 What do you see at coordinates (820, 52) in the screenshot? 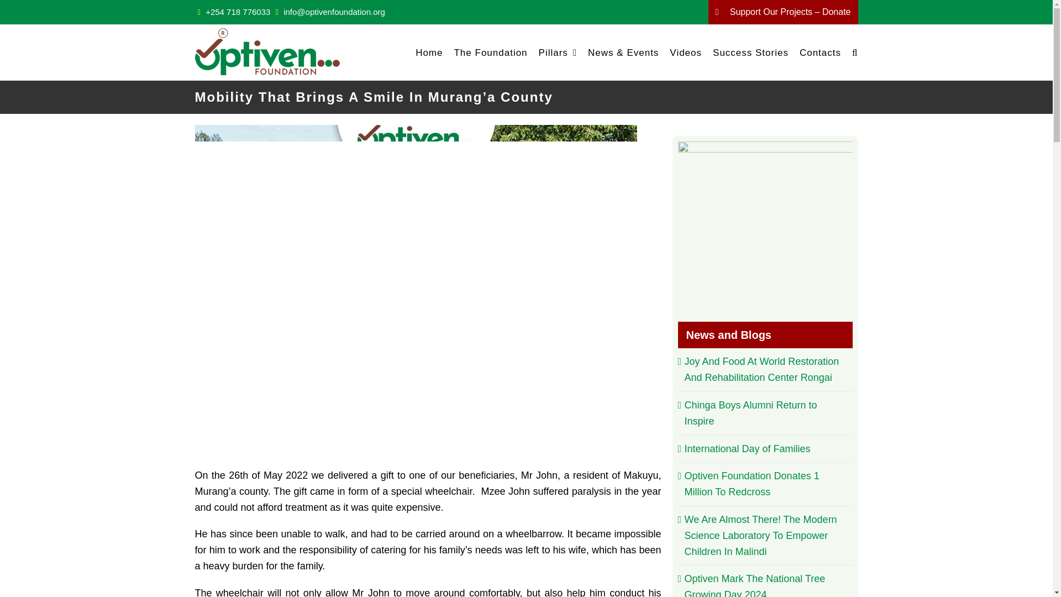
I see `Contacts` at bounding box center [820, 52].